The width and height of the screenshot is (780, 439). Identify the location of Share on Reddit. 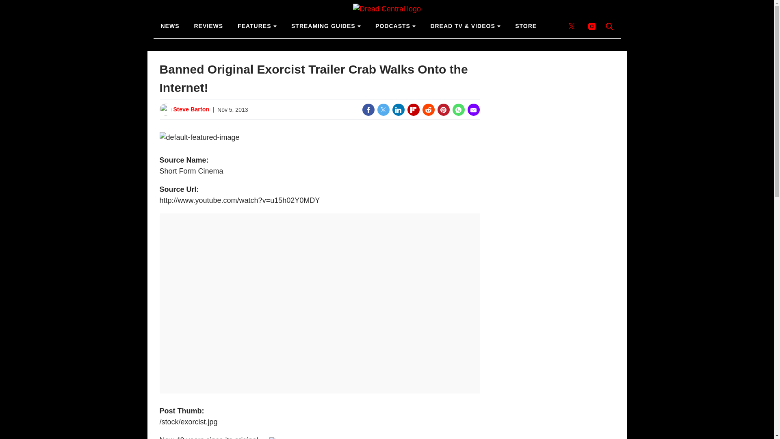
(428, 110).